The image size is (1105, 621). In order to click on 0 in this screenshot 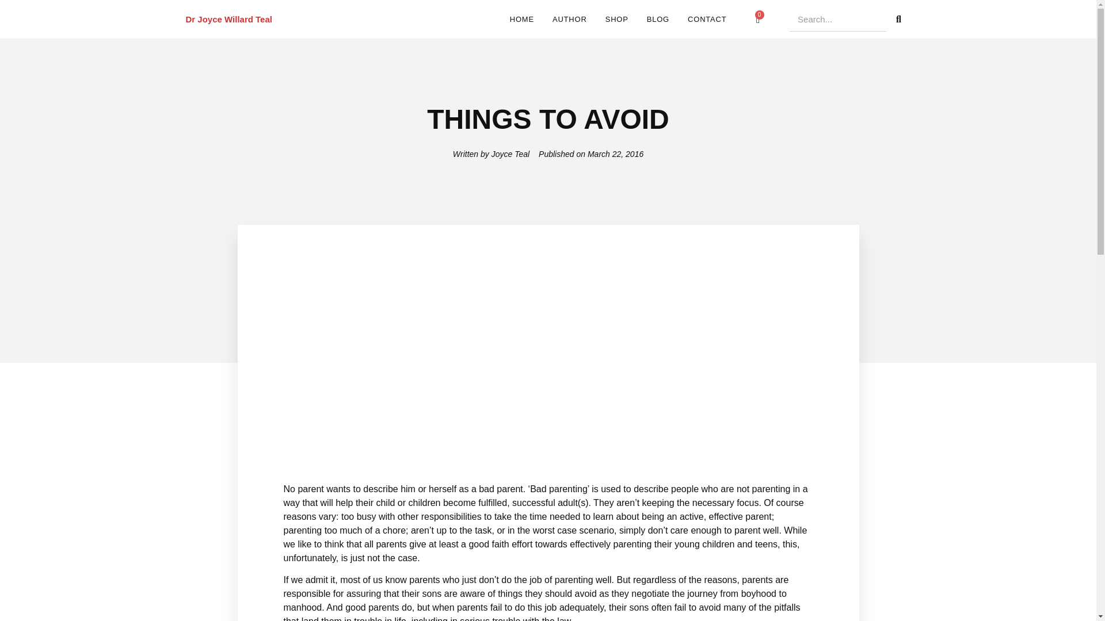, I will do `click(759, 18)`.